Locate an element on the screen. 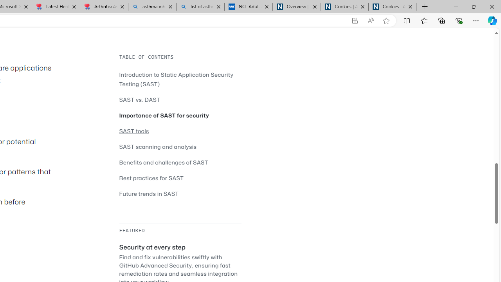  asthma inhaler - Search is located at coordinates (152, 7).